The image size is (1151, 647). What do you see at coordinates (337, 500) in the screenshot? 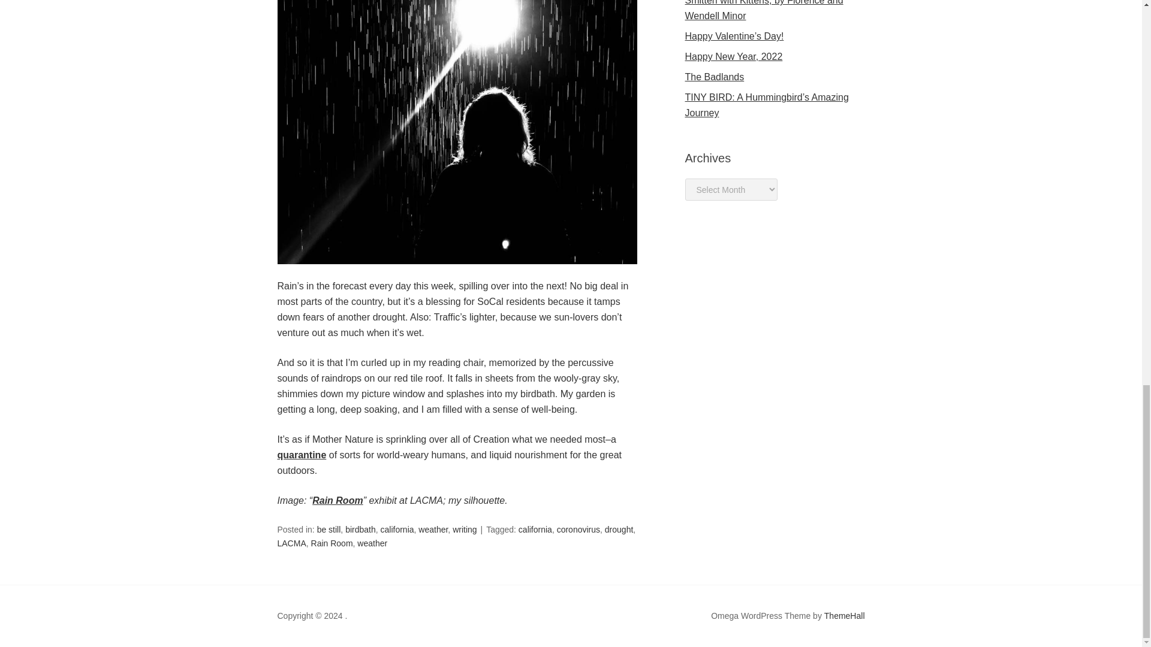
I see `Rain Room` at bounding box center [337, 500].